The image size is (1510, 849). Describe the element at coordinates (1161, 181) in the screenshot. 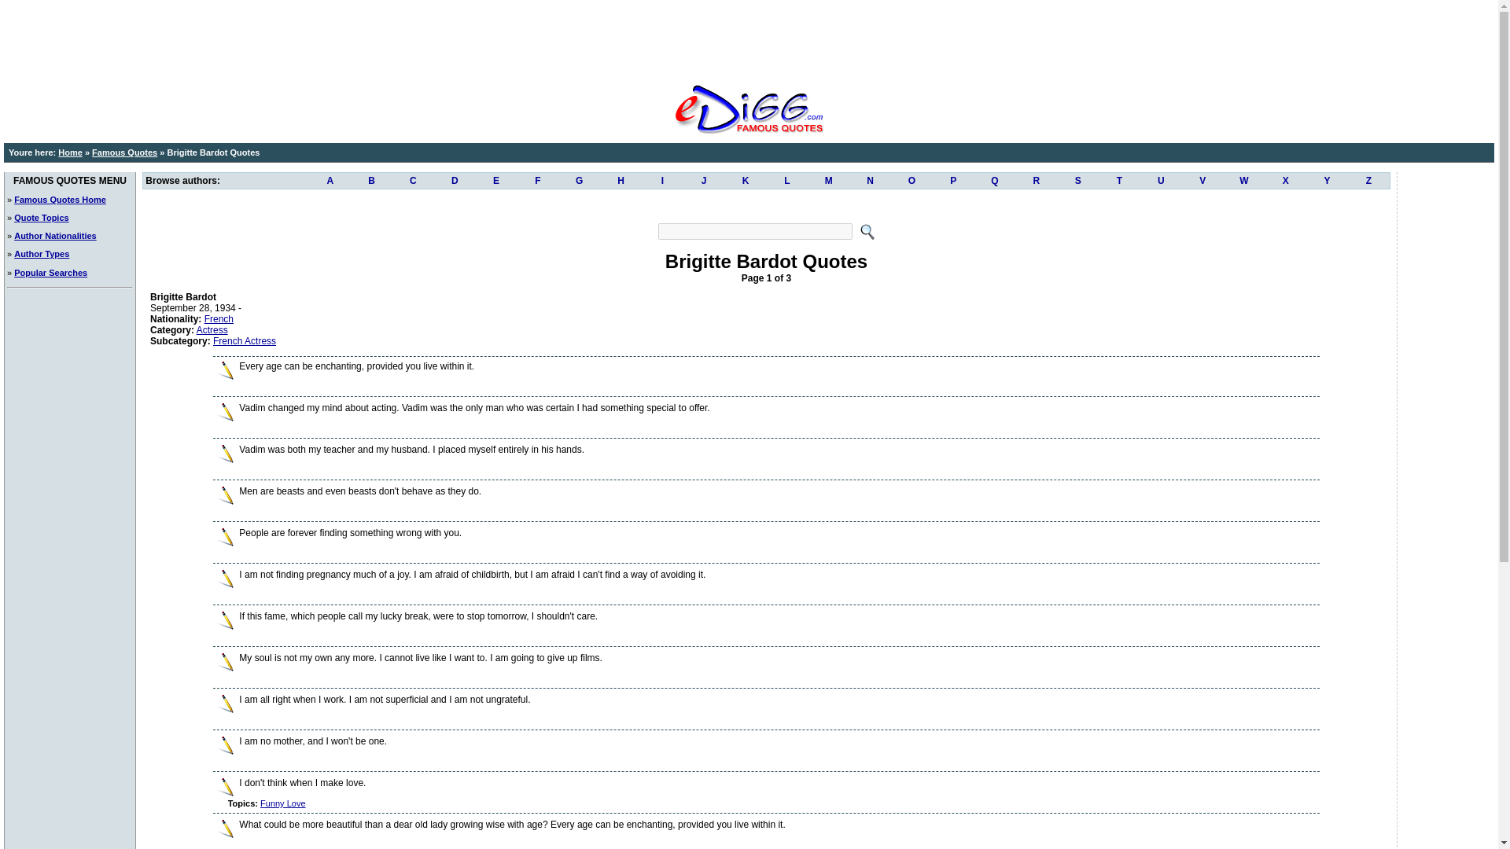

I see `U` at that location.